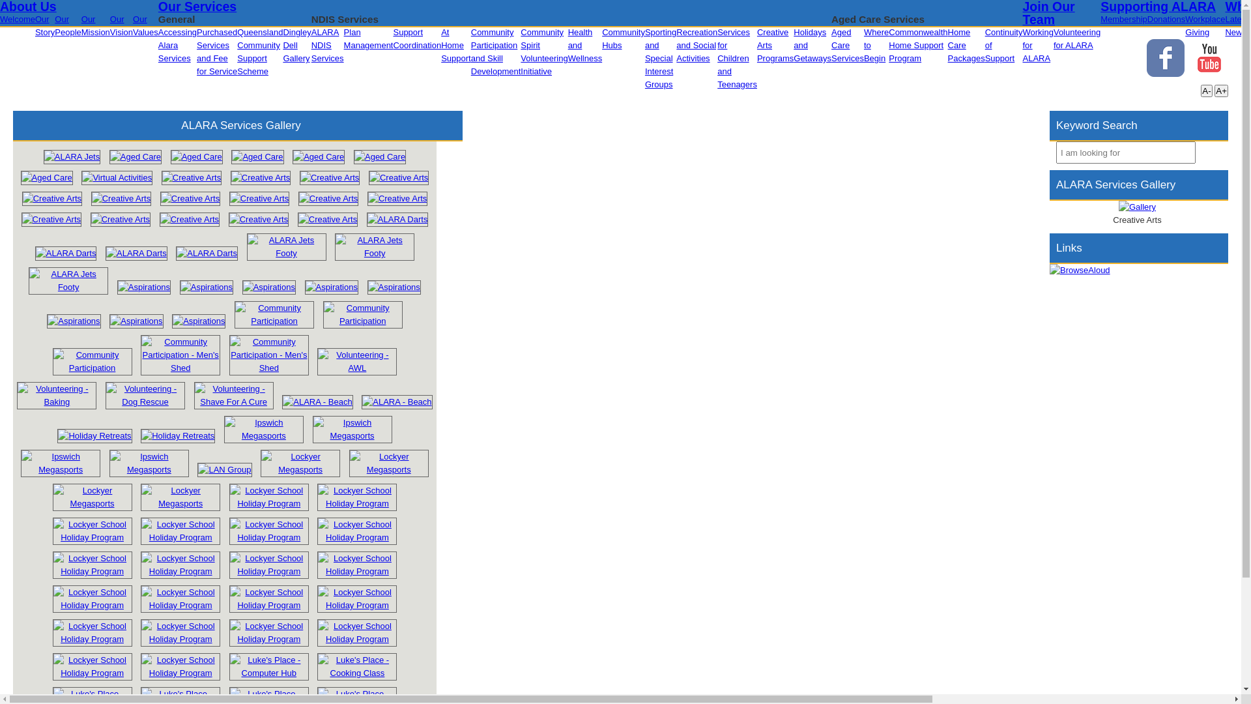 The height and width of the screenshot is (704, 1251). Describe the element at coordinates (397, 219) in the screenshot. I see `ALARA Darts` at that location.